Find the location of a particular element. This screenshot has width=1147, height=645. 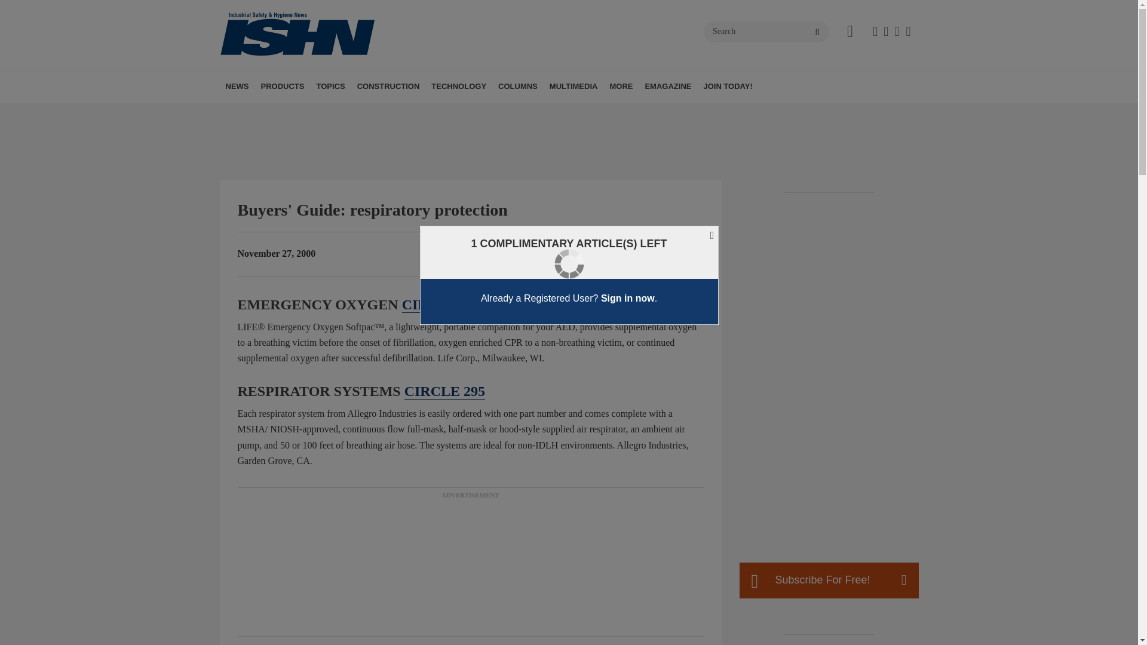

COLUMNS is located at coordinates (517, 86).